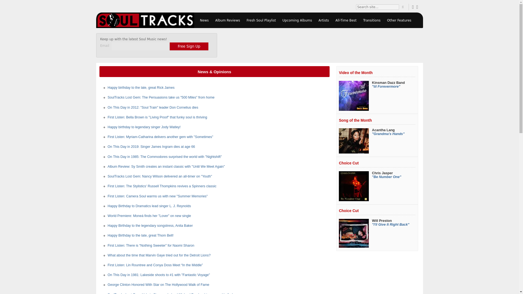 Image resolution: width=523 pixels, height=294 pixels. I want to click on Other Features, so click(399, 20).